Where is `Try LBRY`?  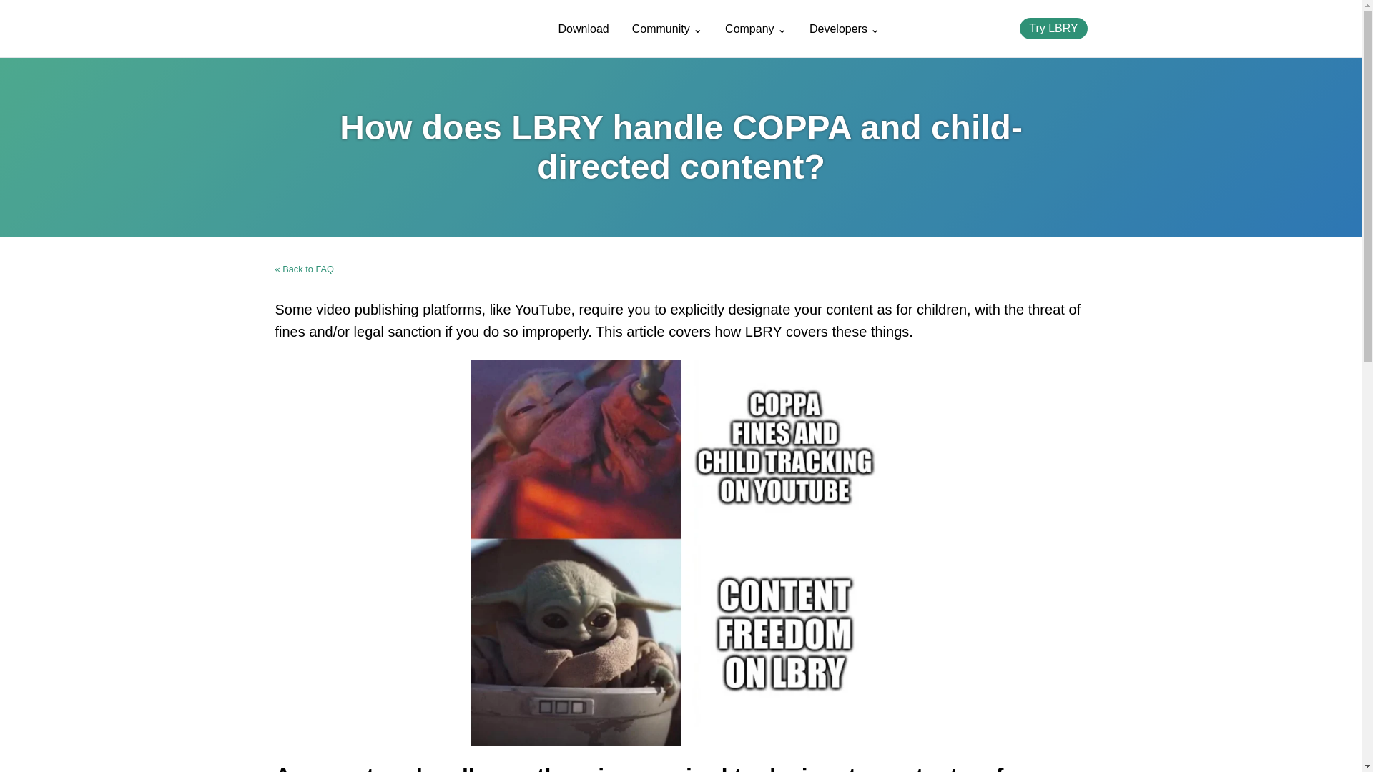
Try LBRY is located at coordinates (1053, 29).